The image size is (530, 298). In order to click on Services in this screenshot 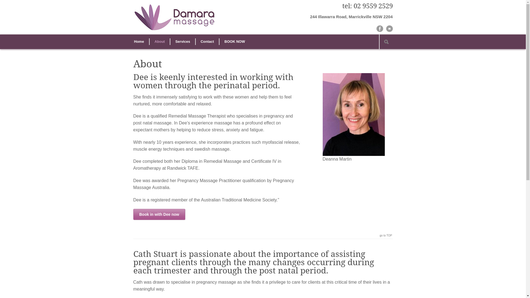, I will do `click(183, 42)`.